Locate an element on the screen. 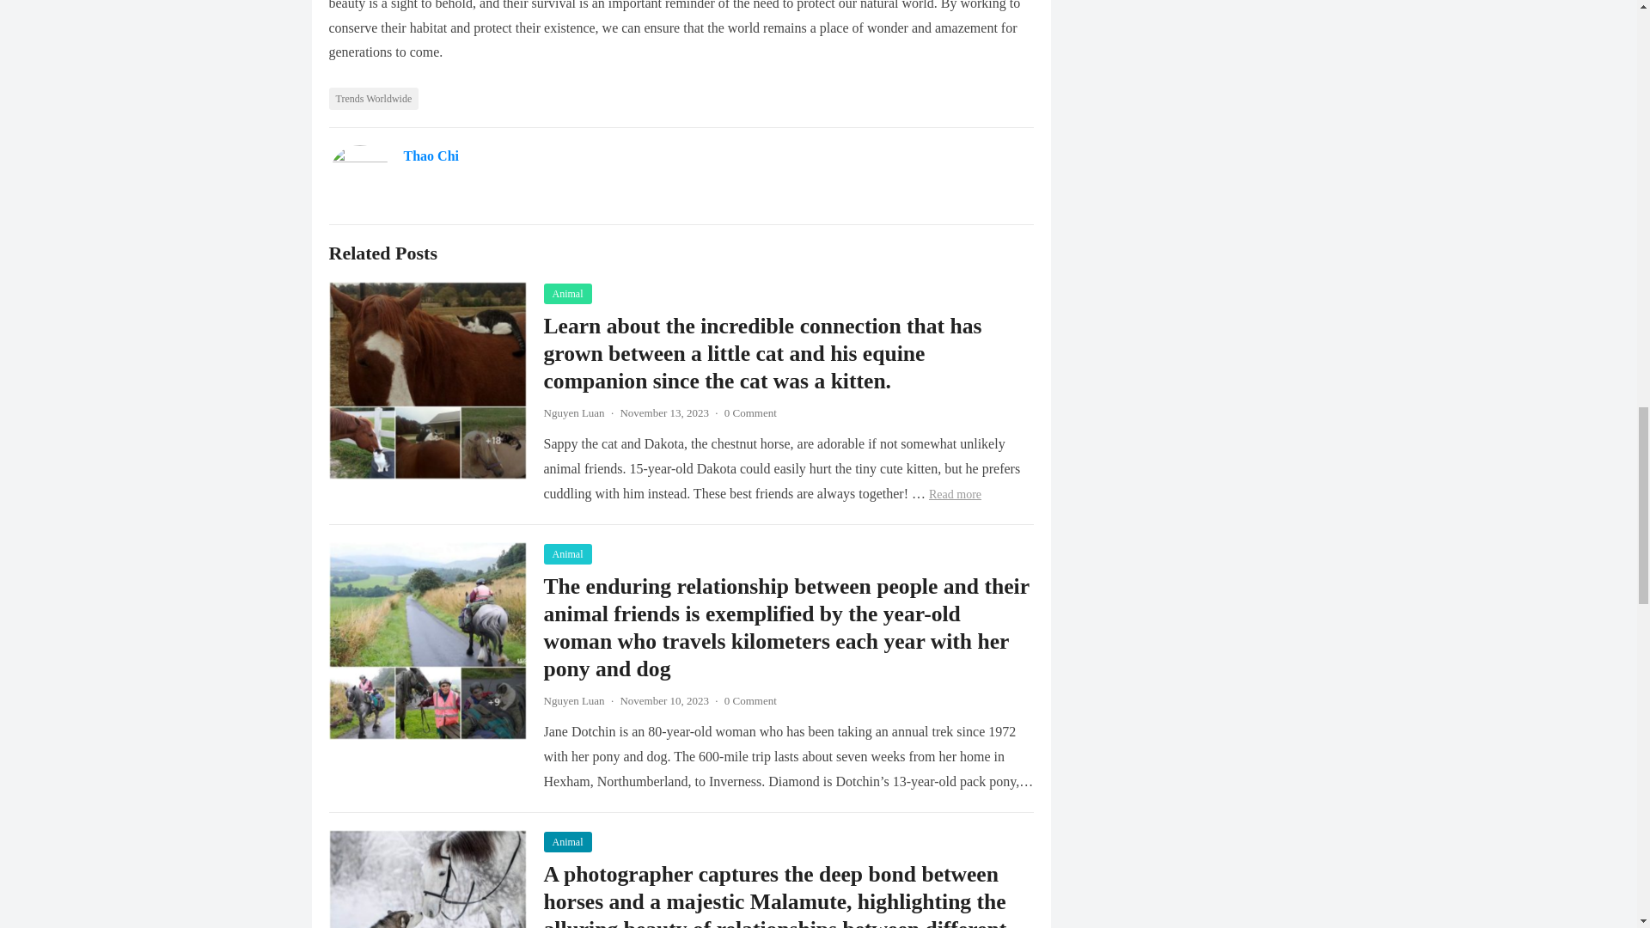 The image size is (1650, 928). Nguyen Luan is located at coordinates (572, 699).